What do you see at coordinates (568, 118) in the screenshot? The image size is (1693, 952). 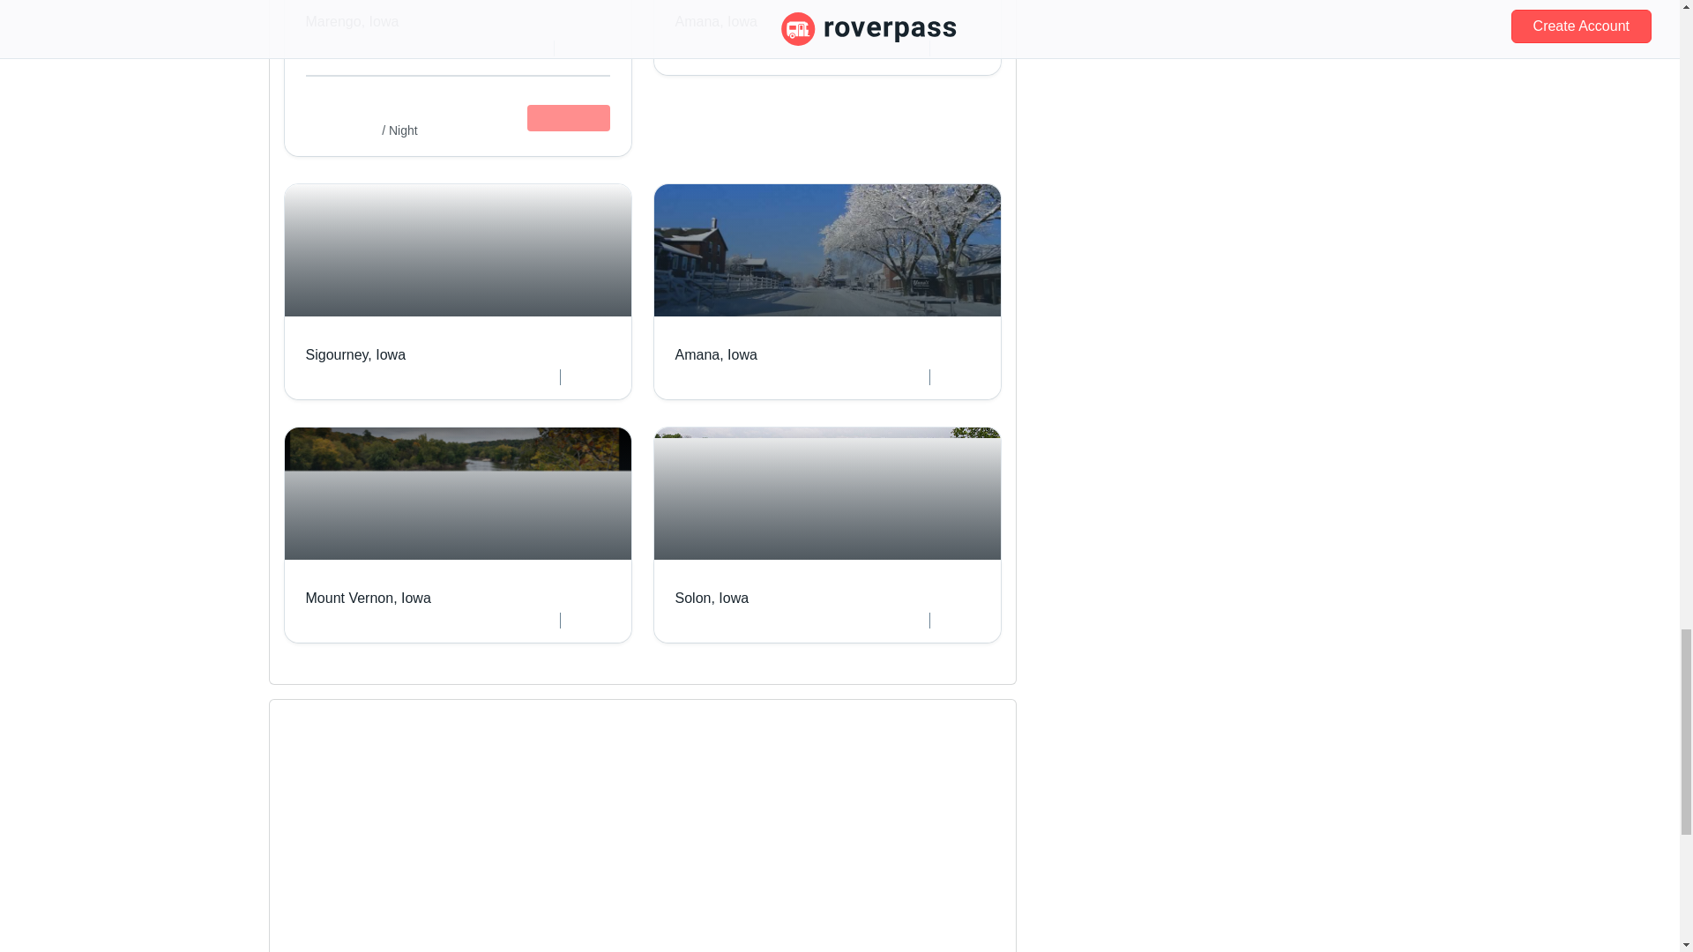 I see `See Details` at bounding box center [568, 118].